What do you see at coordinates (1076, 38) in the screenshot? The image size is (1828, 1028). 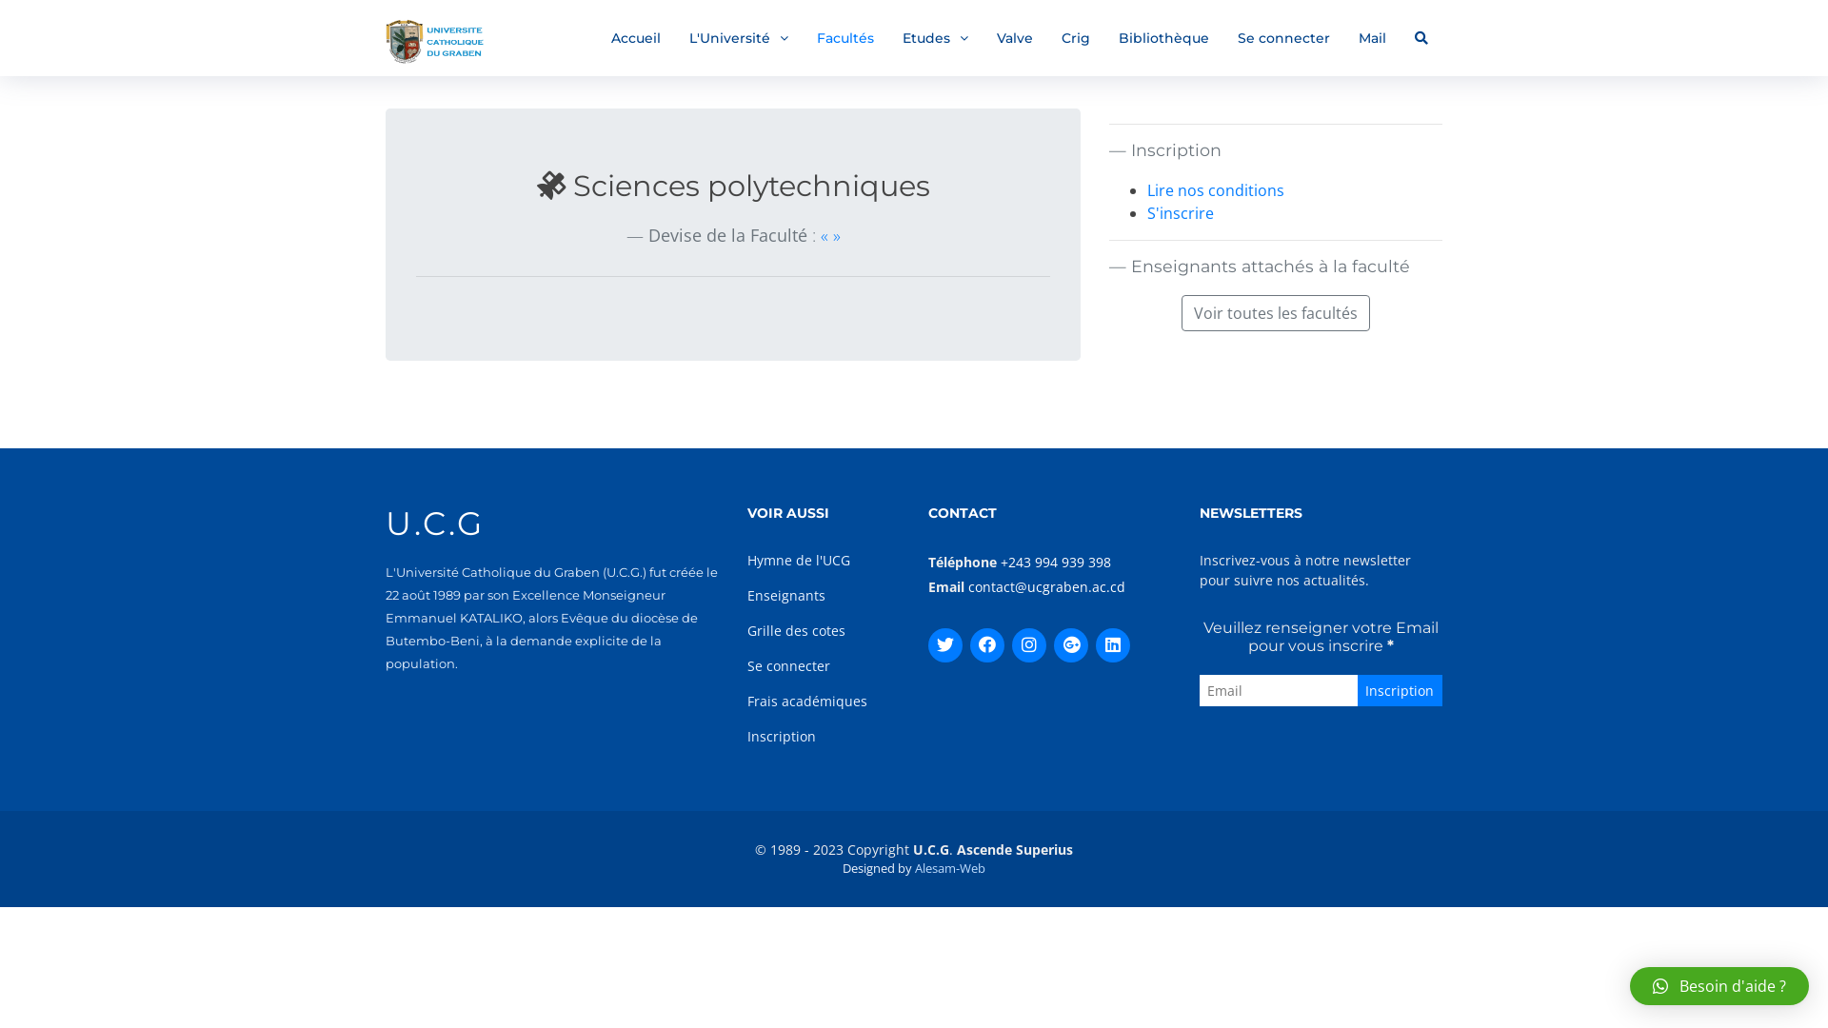 I see `Crig` at bounding box center [1076, 38].